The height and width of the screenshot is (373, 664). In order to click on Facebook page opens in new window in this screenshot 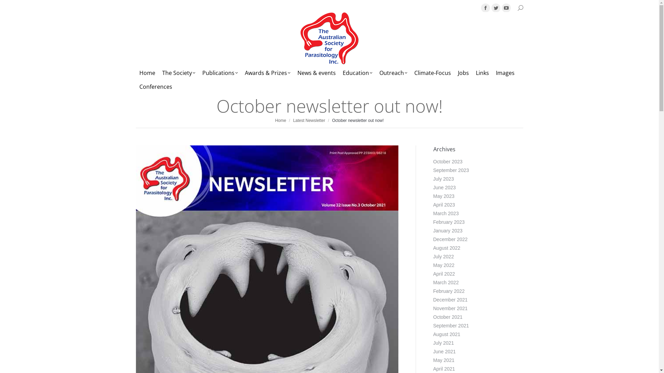, I will do `click(485, 8)`.